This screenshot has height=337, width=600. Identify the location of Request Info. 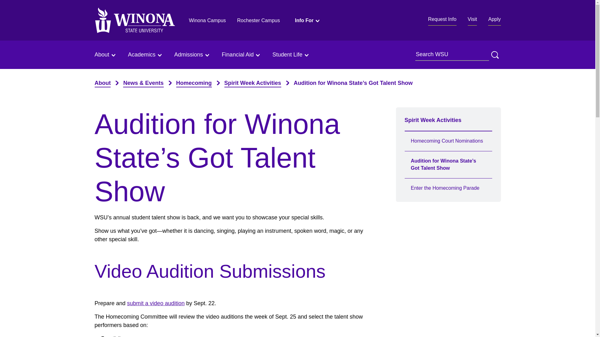
(442, 21).